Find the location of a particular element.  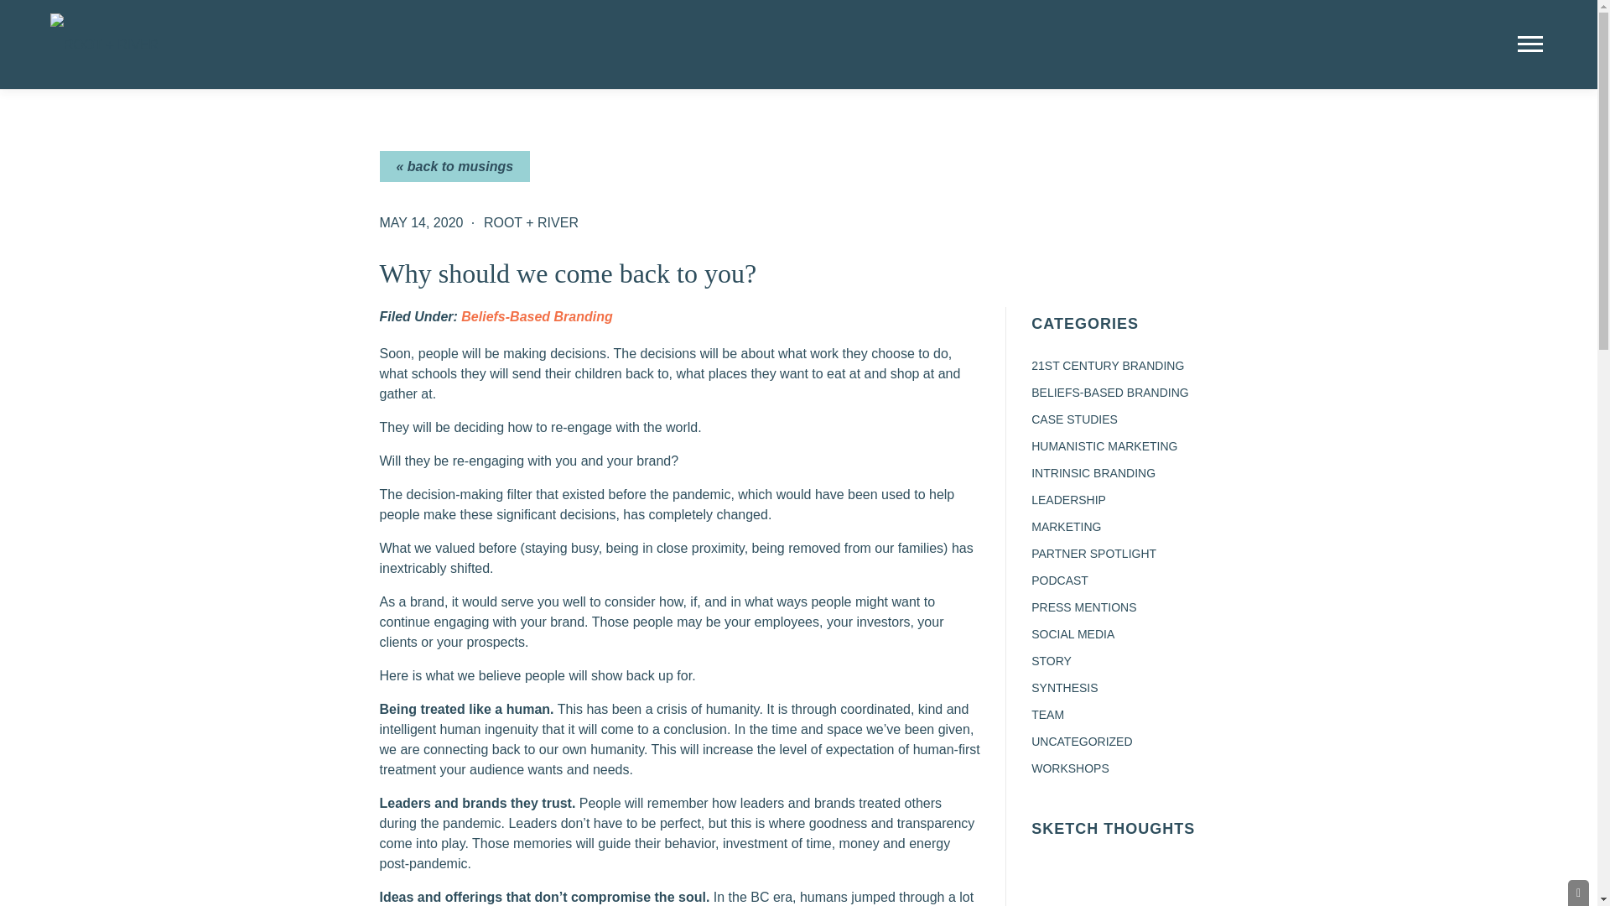

PODCAST is located at coordinates (1060, 580).